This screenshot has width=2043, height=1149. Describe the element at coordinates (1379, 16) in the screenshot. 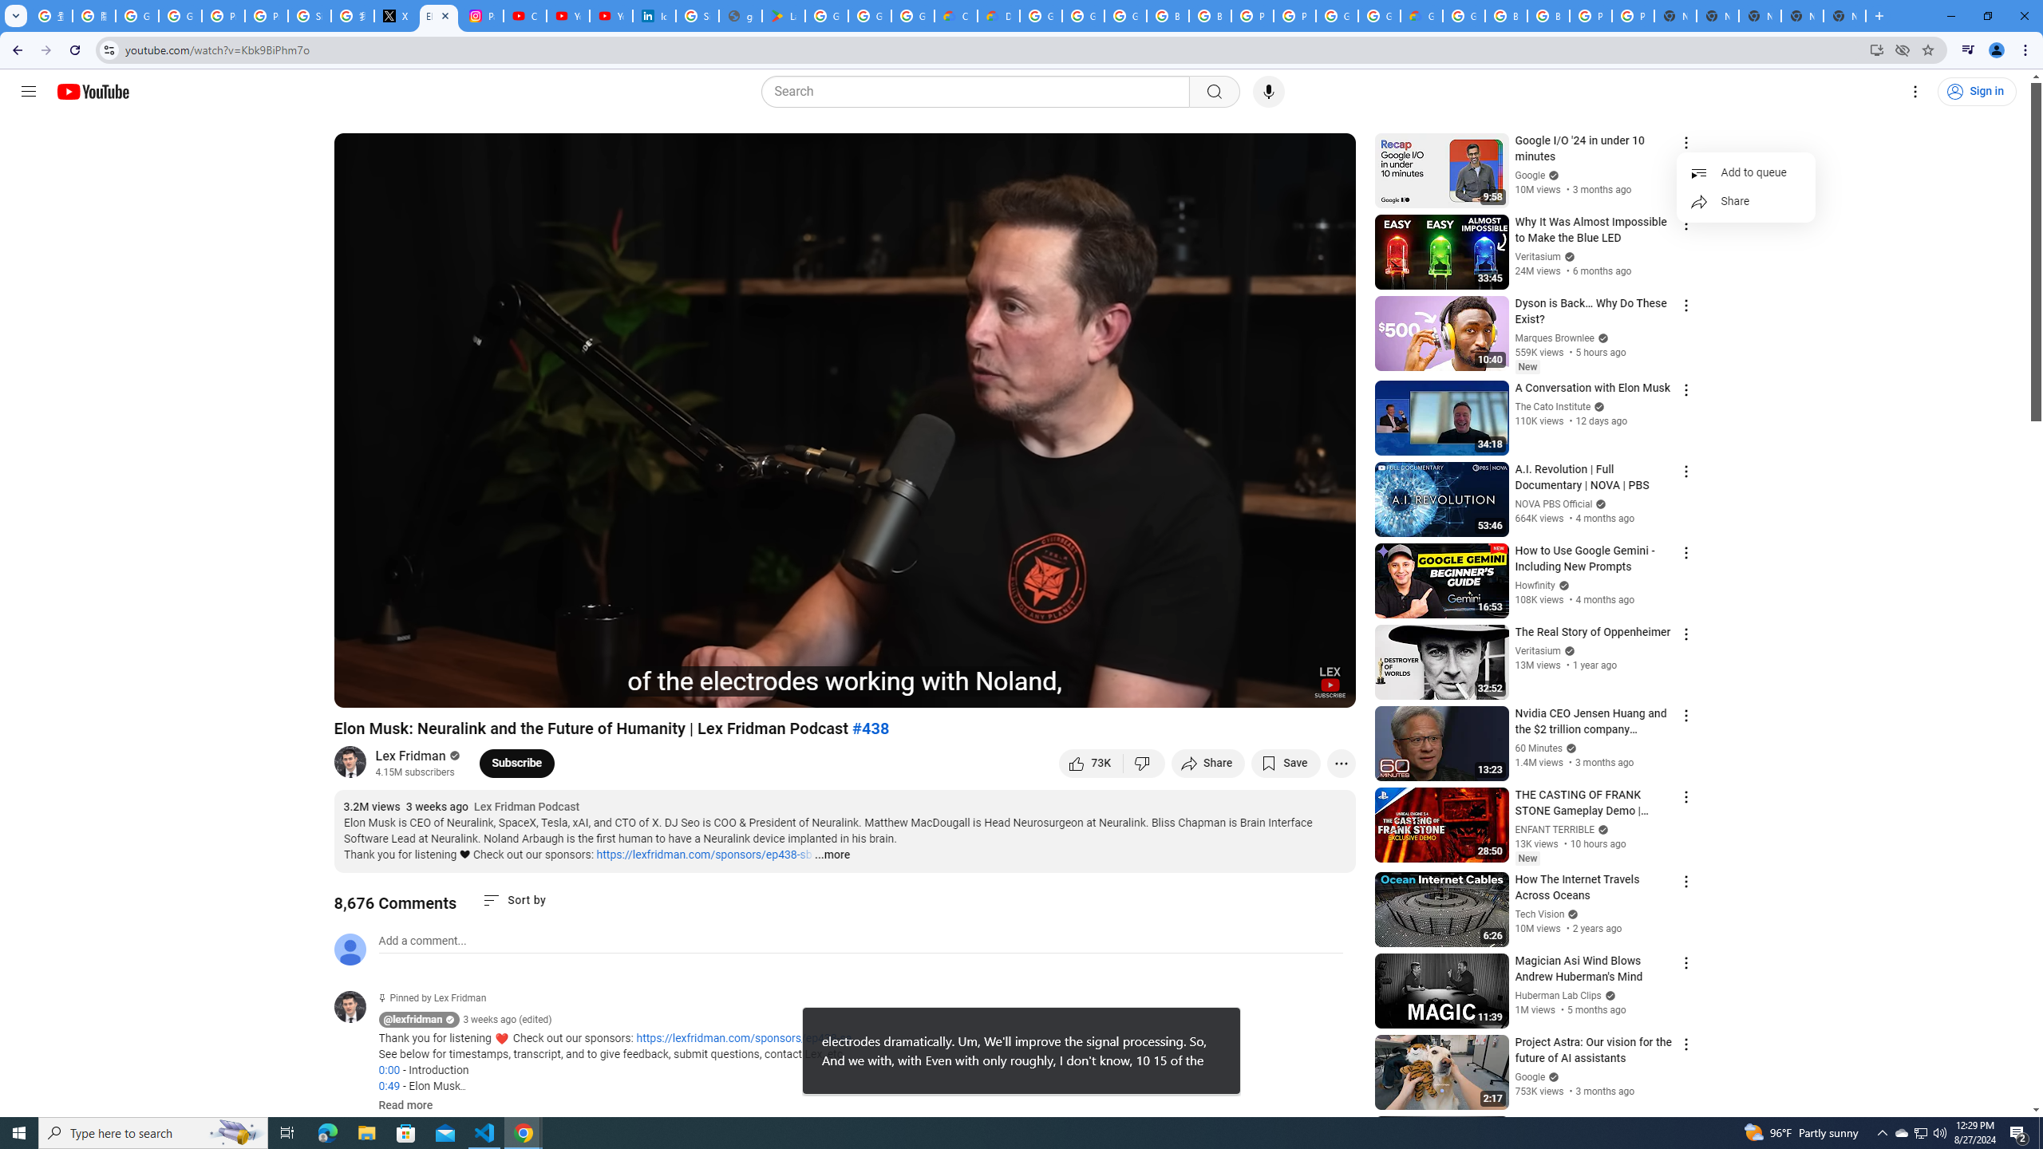

I see `Google Cloud Platform` at that location.